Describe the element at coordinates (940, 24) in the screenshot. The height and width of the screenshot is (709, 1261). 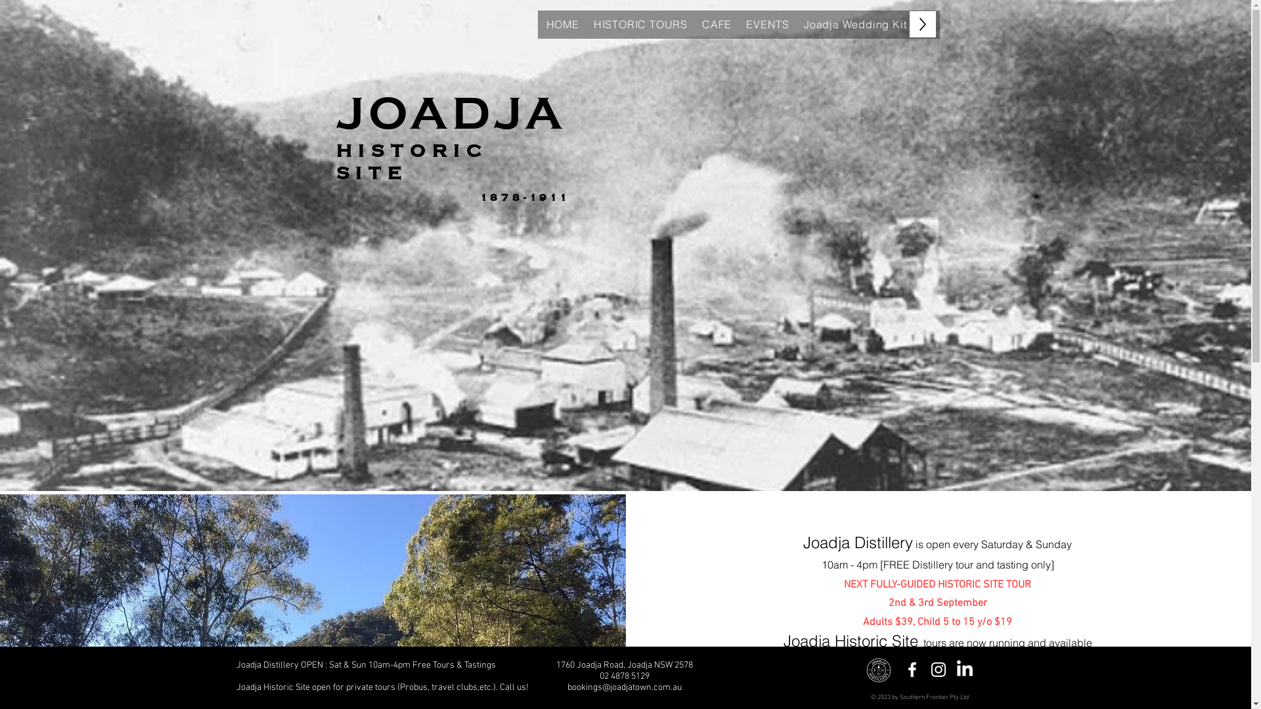
I see `ABOUT` at that location.